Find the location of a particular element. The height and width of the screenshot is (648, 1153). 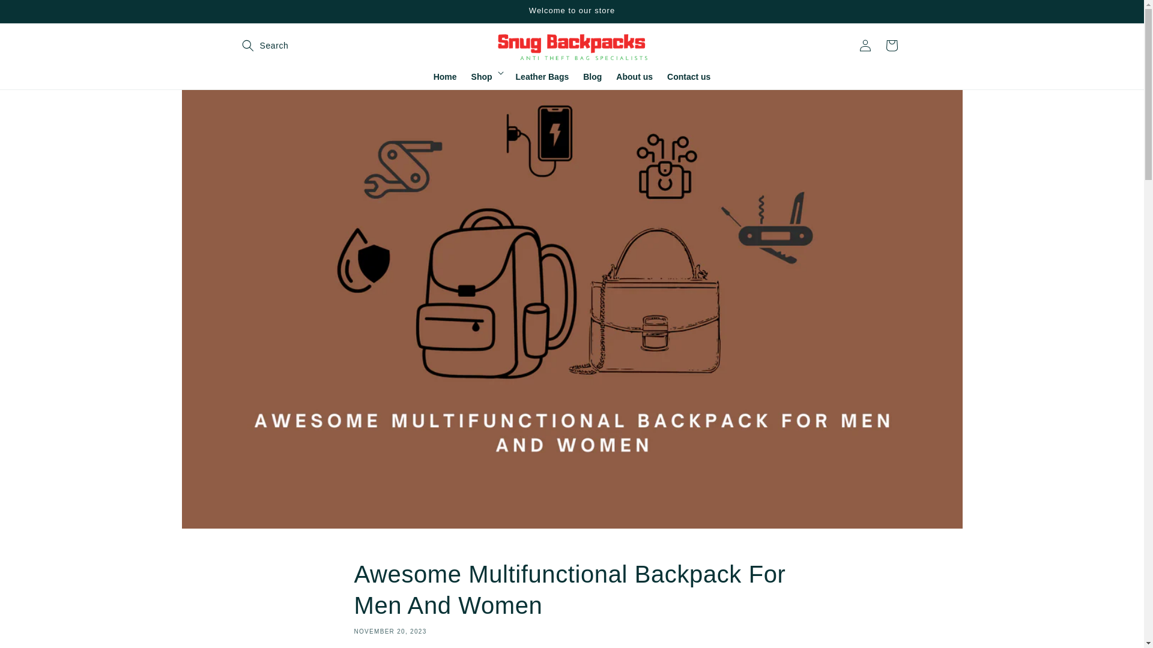

Contact us is located at coordinates (688, 80).